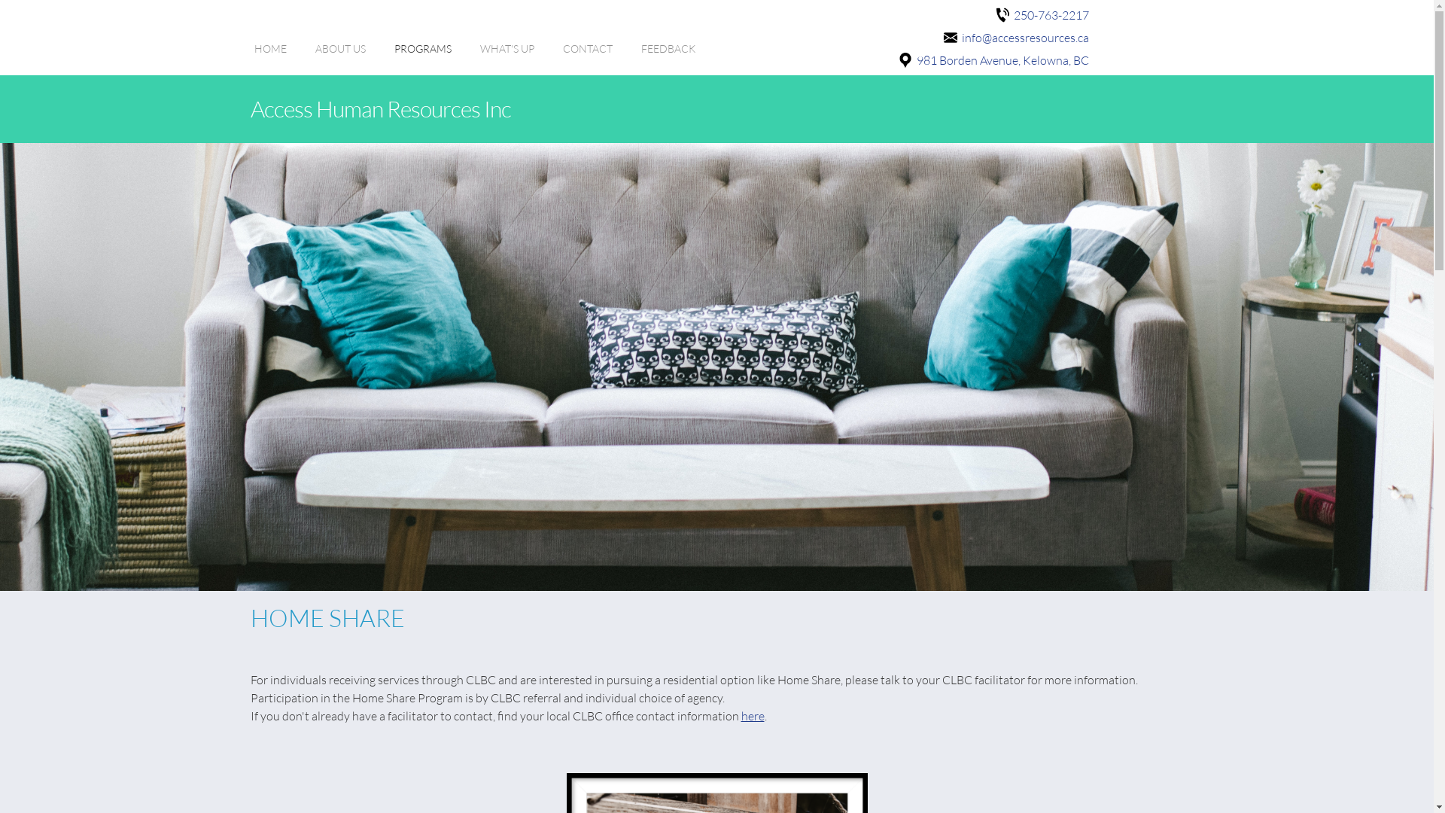 The image size is (1445, 813). I want to click on 981 Borden Avenue, Kelowna, BC, so click(999, 60).